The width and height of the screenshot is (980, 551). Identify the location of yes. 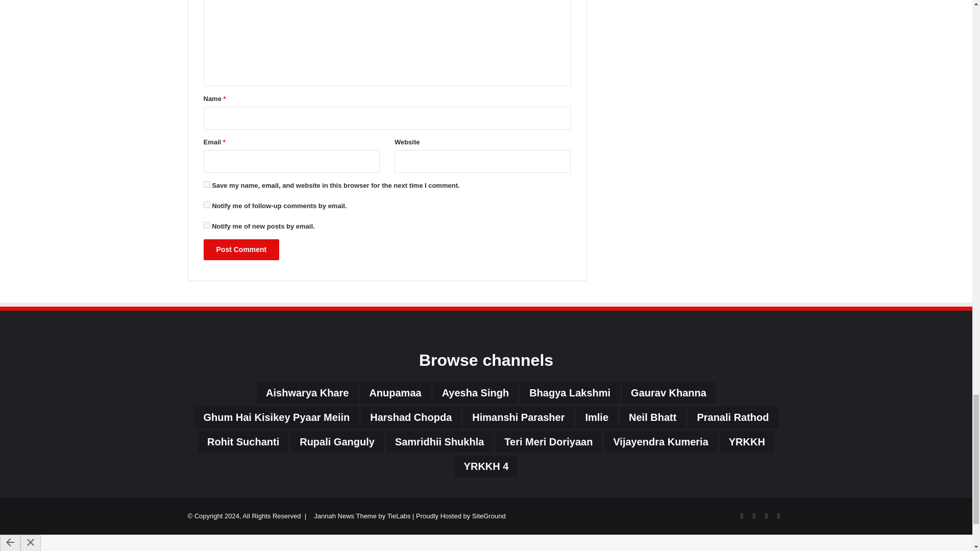
(206, 185).